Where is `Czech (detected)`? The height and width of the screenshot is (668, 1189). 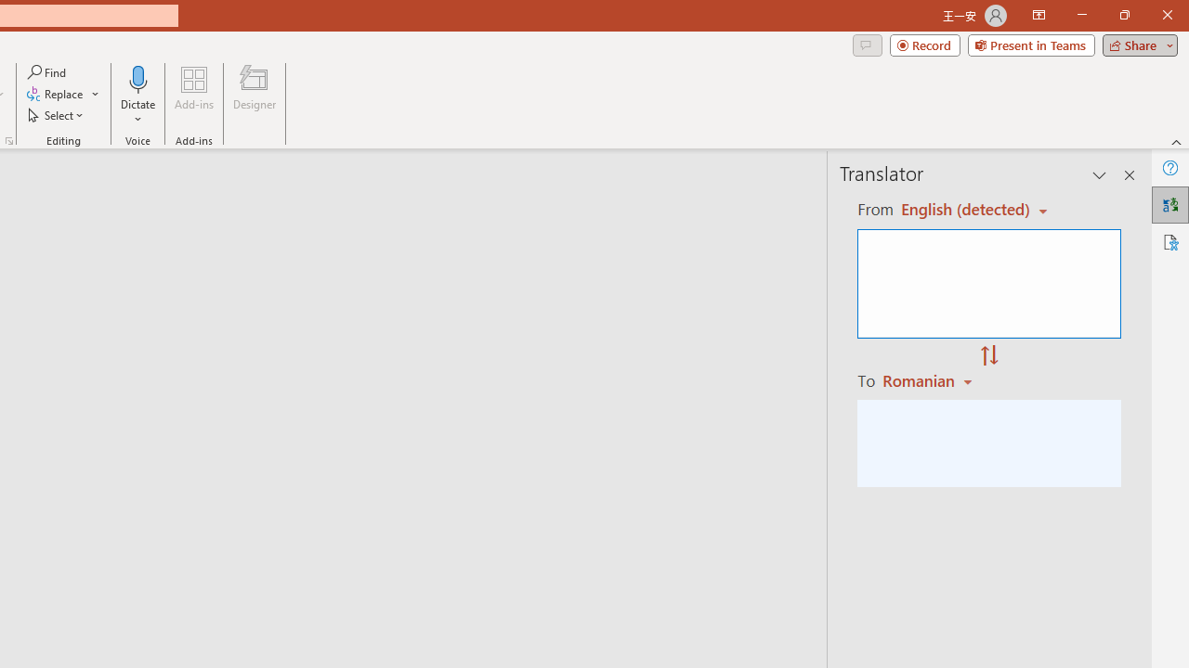 Czech (detected) is located at coordinates (966, 210).